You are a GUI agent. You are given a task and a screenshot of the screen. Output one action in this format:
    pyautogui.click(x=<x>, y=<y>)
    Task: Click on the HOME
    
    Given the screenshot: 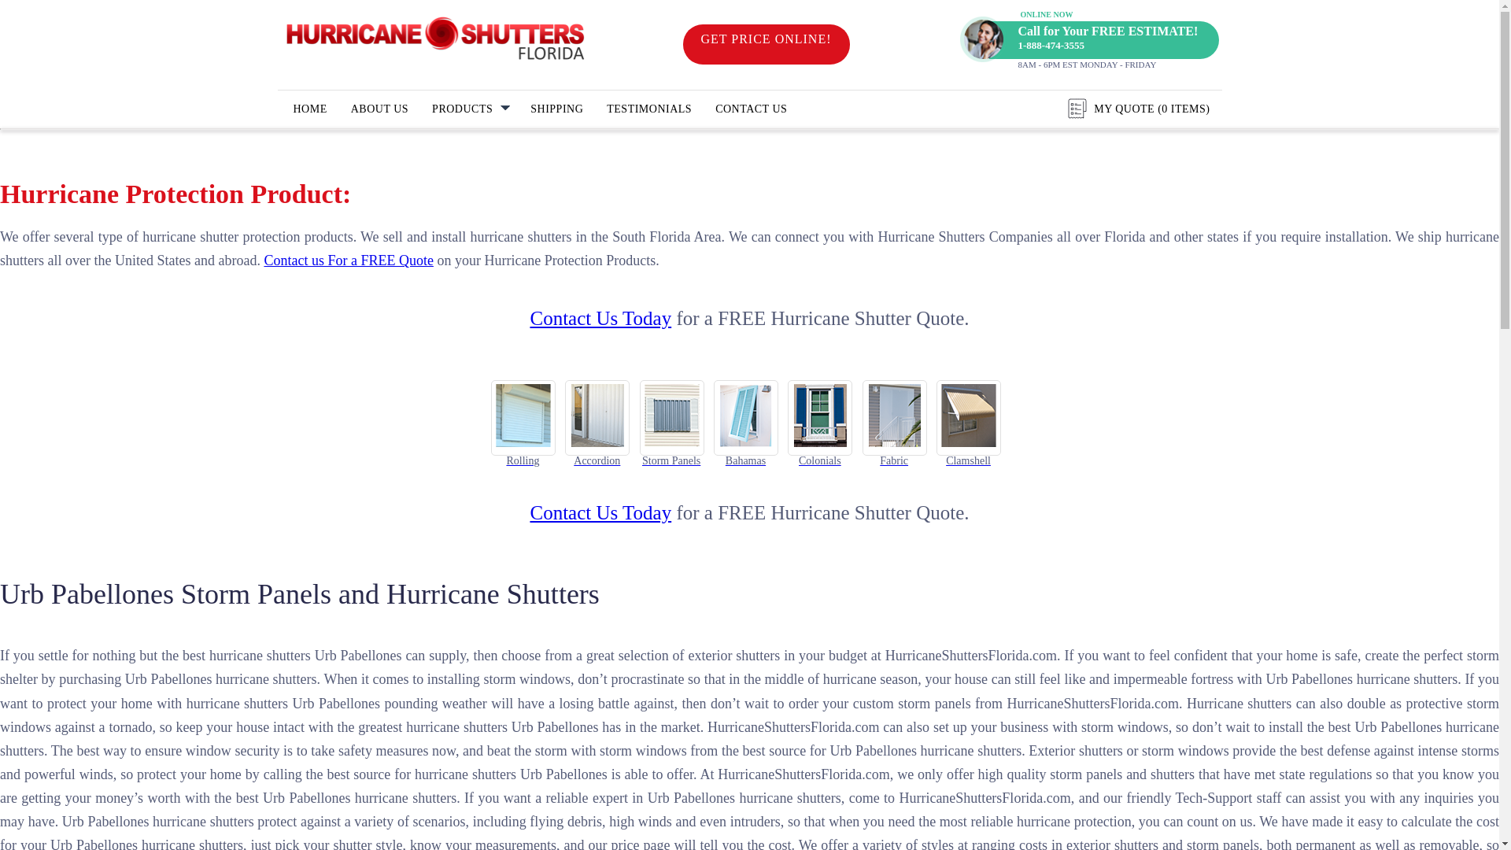 What is the action you would take?
    pyautogui.click(x=308, y=109)
    